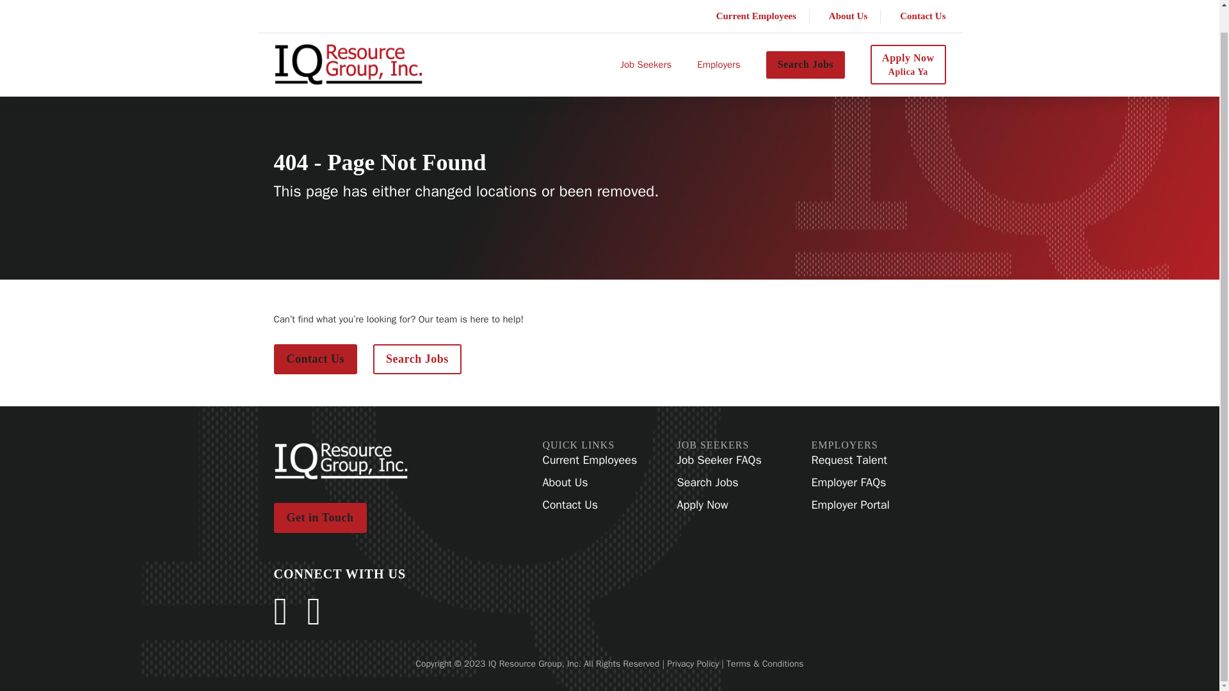 This screenshot has height=691, width=1229. Describe the element at coordinates (417, 359) in the screenshot. I see `Employer FAQs` at that location.